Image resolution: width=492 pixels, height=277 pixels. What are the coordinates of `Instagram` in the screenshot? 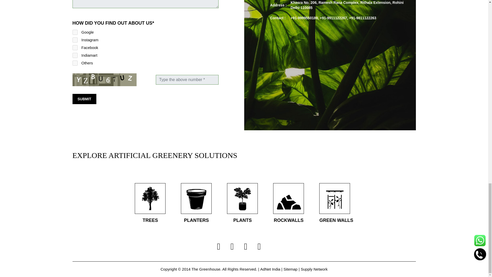 It's located at (75, 40).